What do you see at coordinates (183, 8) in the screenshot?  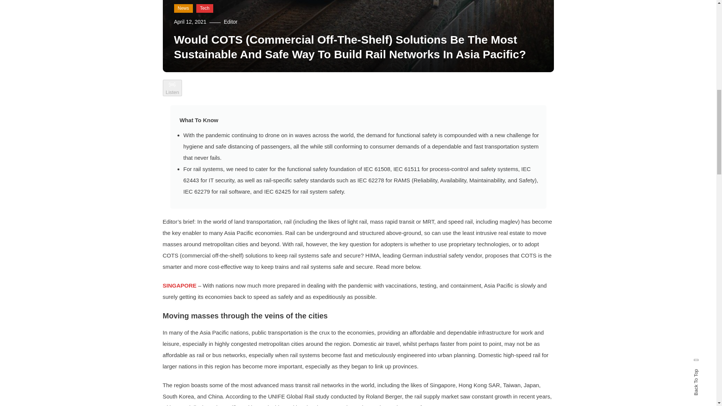 I see `News` at bounding box center [183, 8].